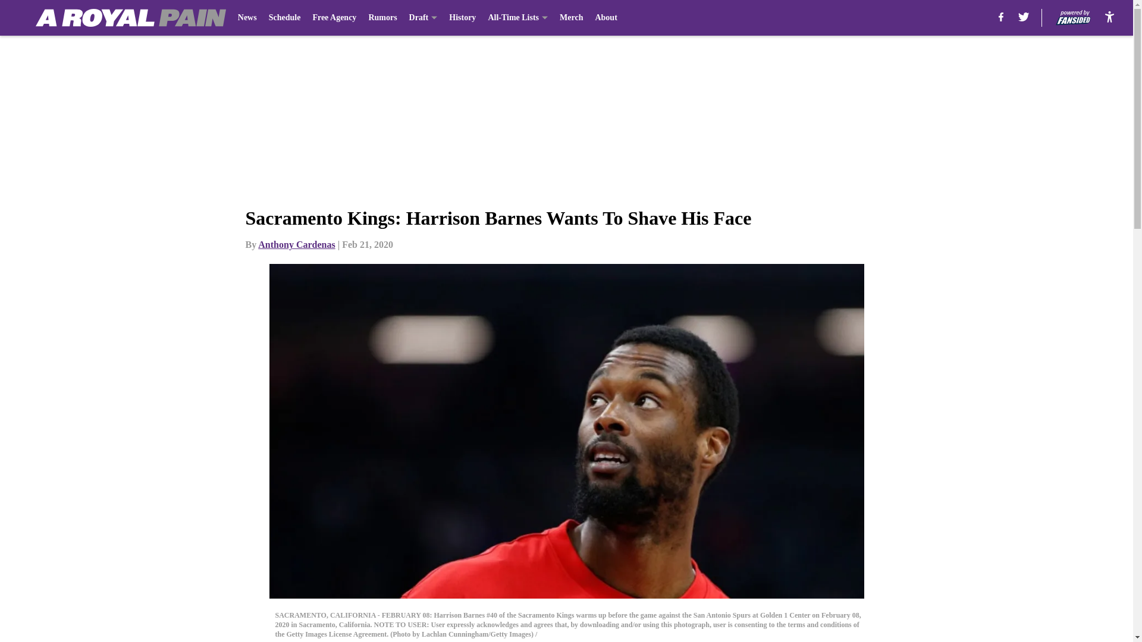 Image resolution: width=1142 pixels, height=642 pixels. What do you see at coordinates (605, 18) in the screenshot?
I see `About` at bounding box center [605, 18].